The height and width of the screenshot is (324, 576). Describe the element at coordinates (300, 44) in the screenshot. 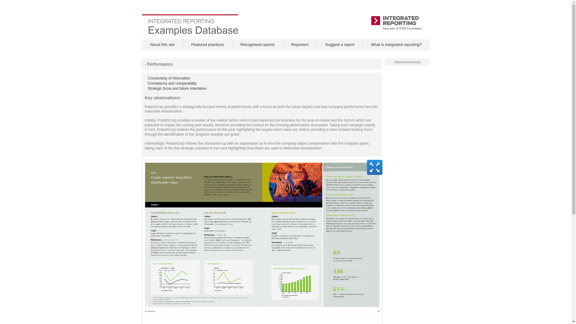

I see `Reporters` at that location.